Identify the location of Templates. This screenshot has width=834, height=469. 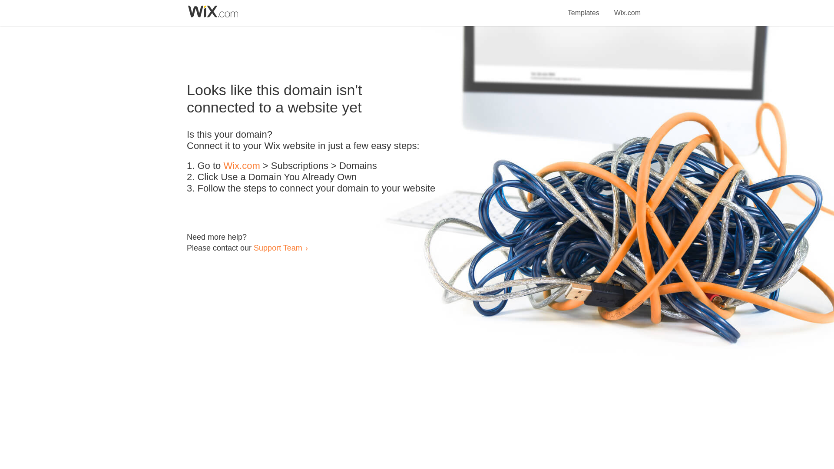
(584, 8).